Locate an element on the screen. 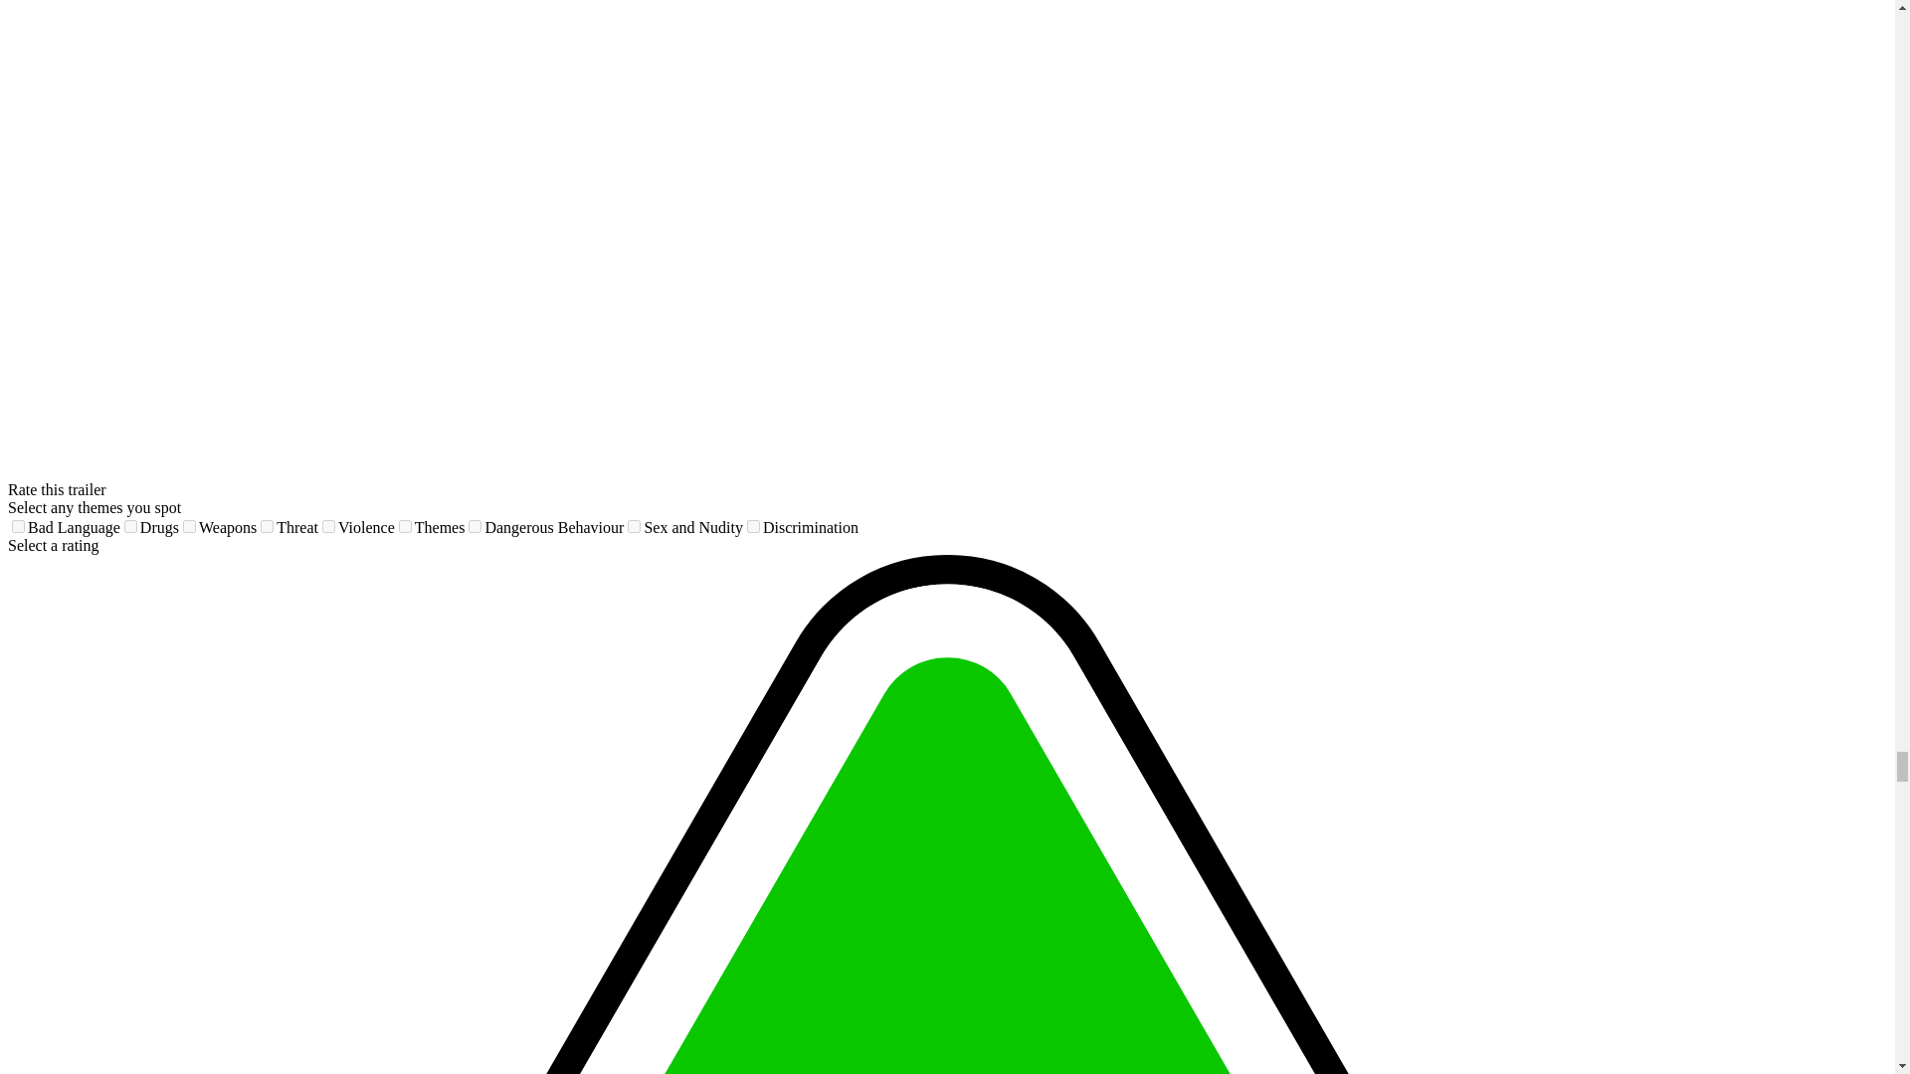 This screenshot has width=1910, height=1074. Violence is located at coordinates (328, 525).